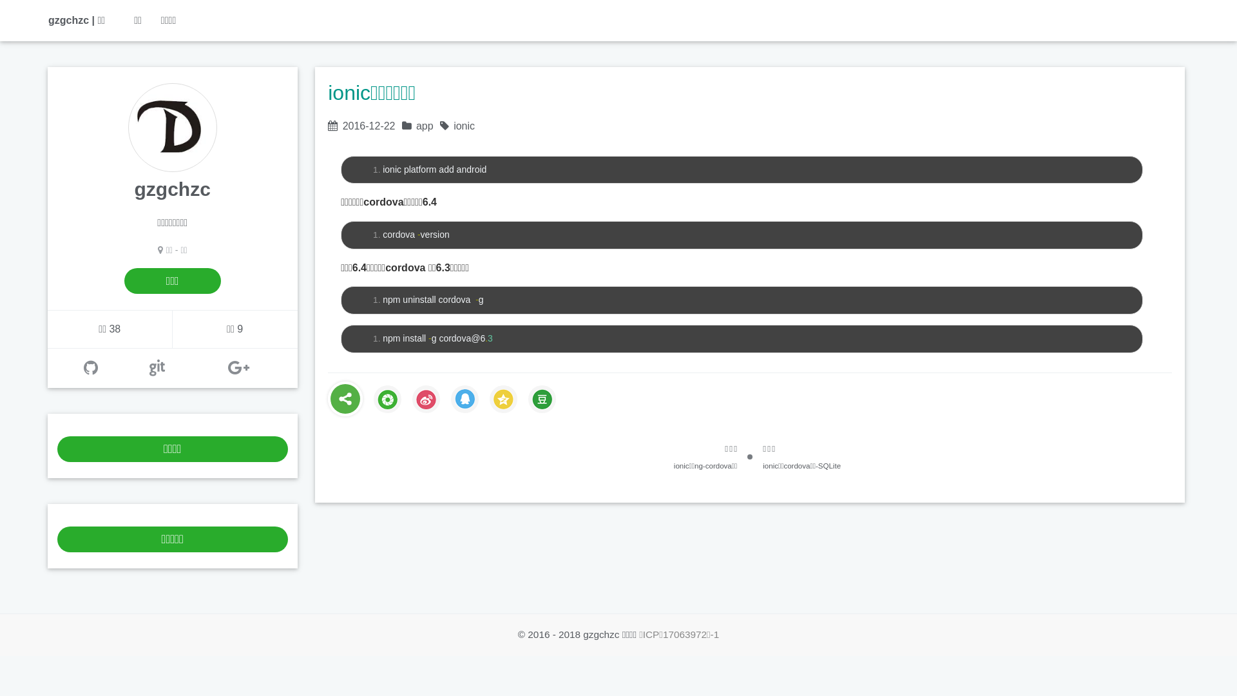 Image resolution: width=1237 pixels, height=696 pixels. What do you see at coordinates (427, 400) in the screenshot?
I see `sina` at bounding box center [427, 400].